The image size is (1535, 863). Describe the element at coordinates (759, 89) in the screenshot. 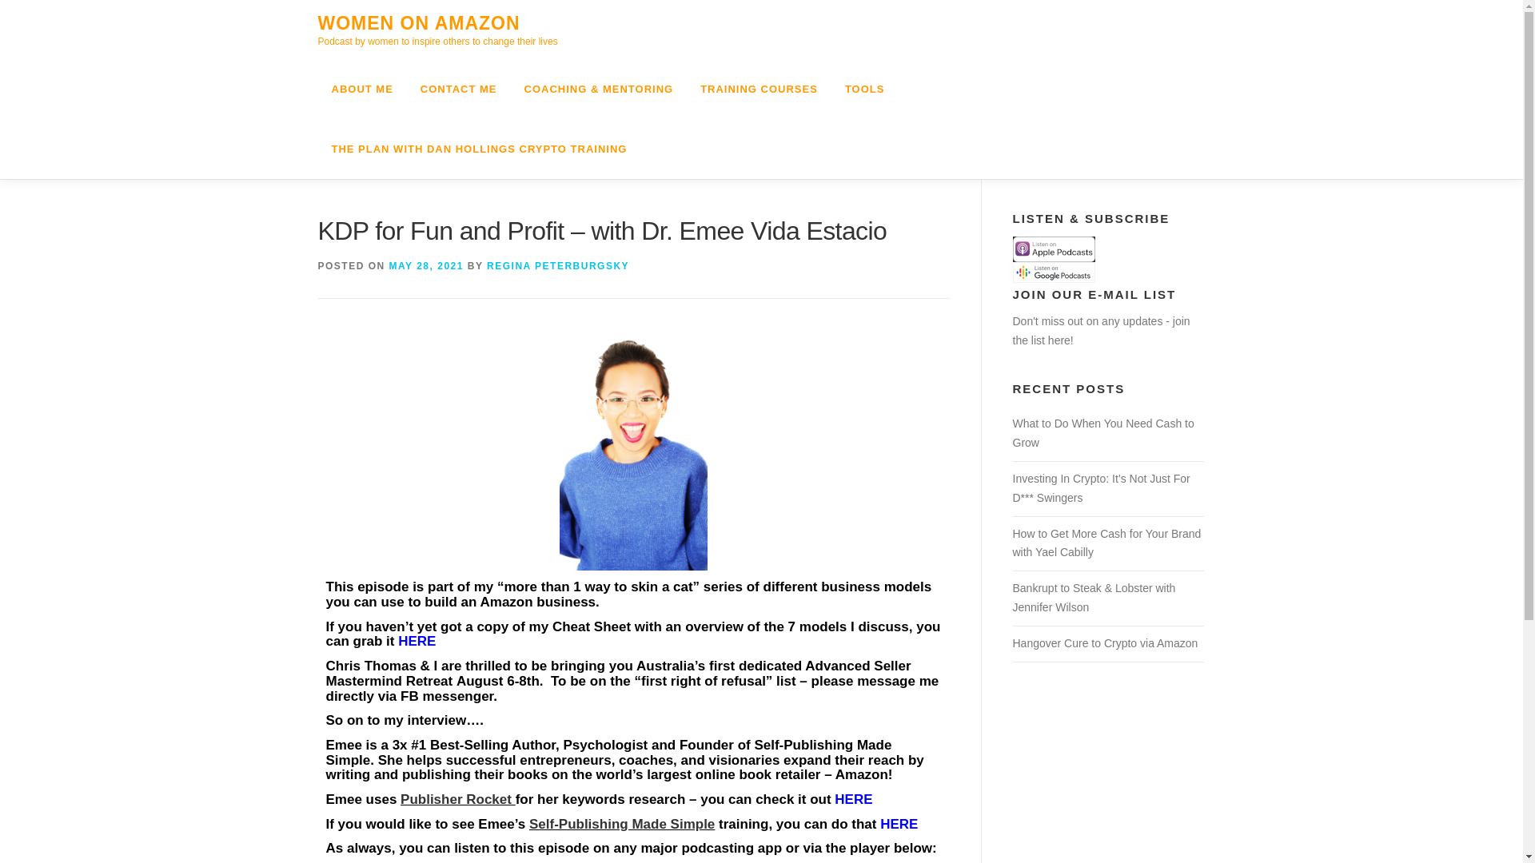

I see `TRAINING COURSES` at that location.